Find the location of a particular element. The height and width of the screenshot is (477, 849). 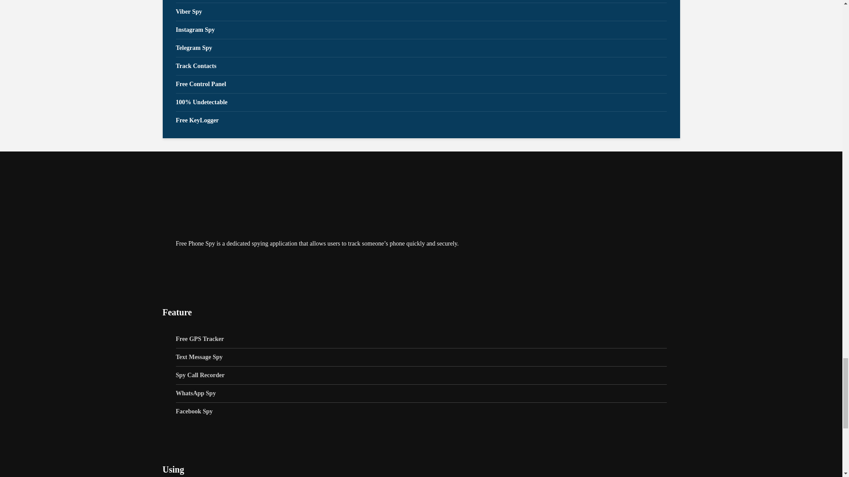

Free GPS Tracker is located at coordinates (421, 339).